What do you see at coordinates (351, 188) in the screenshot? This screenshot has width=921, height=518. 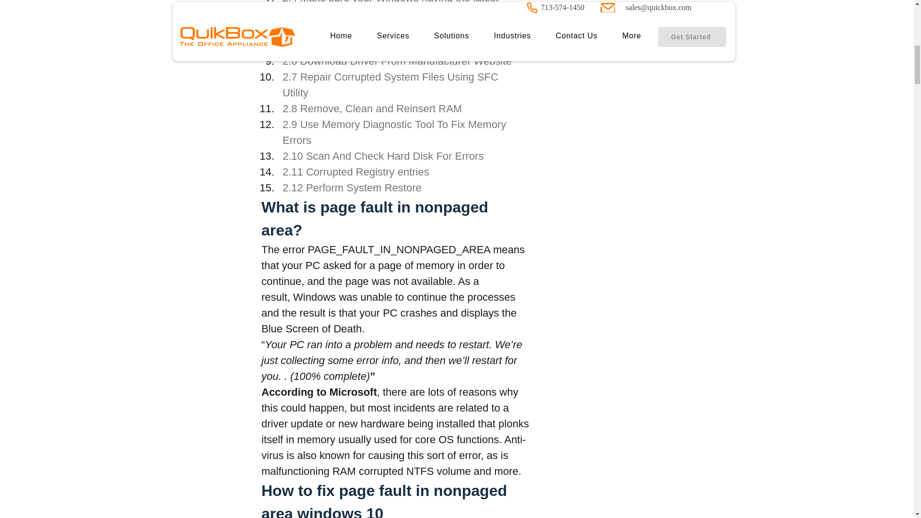 I see `2.12 Perform System Restore` at bounding box center [351, 188].